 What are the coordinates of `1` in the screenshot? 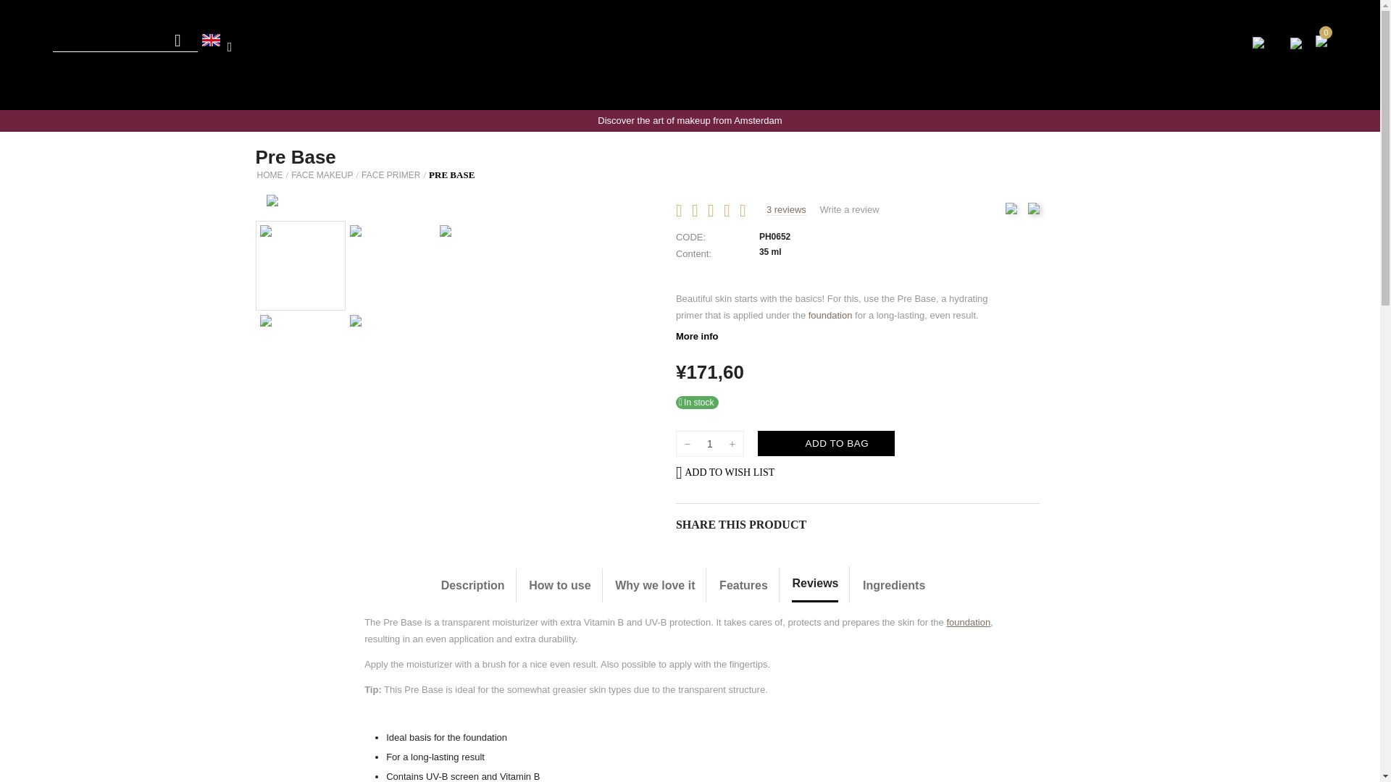 It's located at (710, 443).